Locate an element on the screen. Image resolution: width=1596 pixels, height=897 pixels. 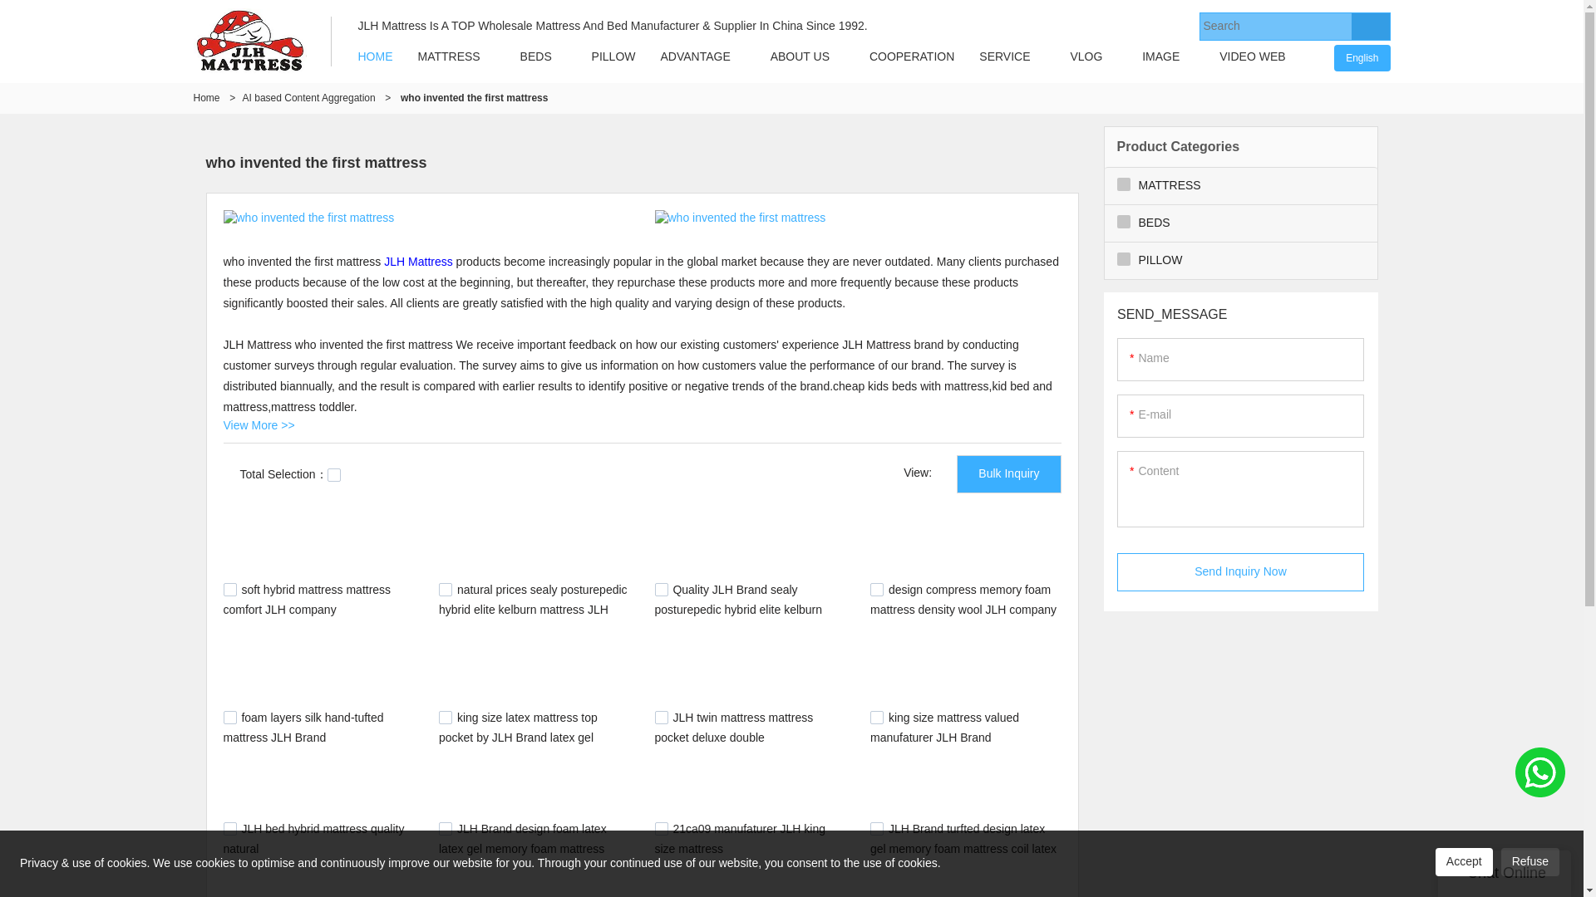
1051 is located at coordinates (446, 718).